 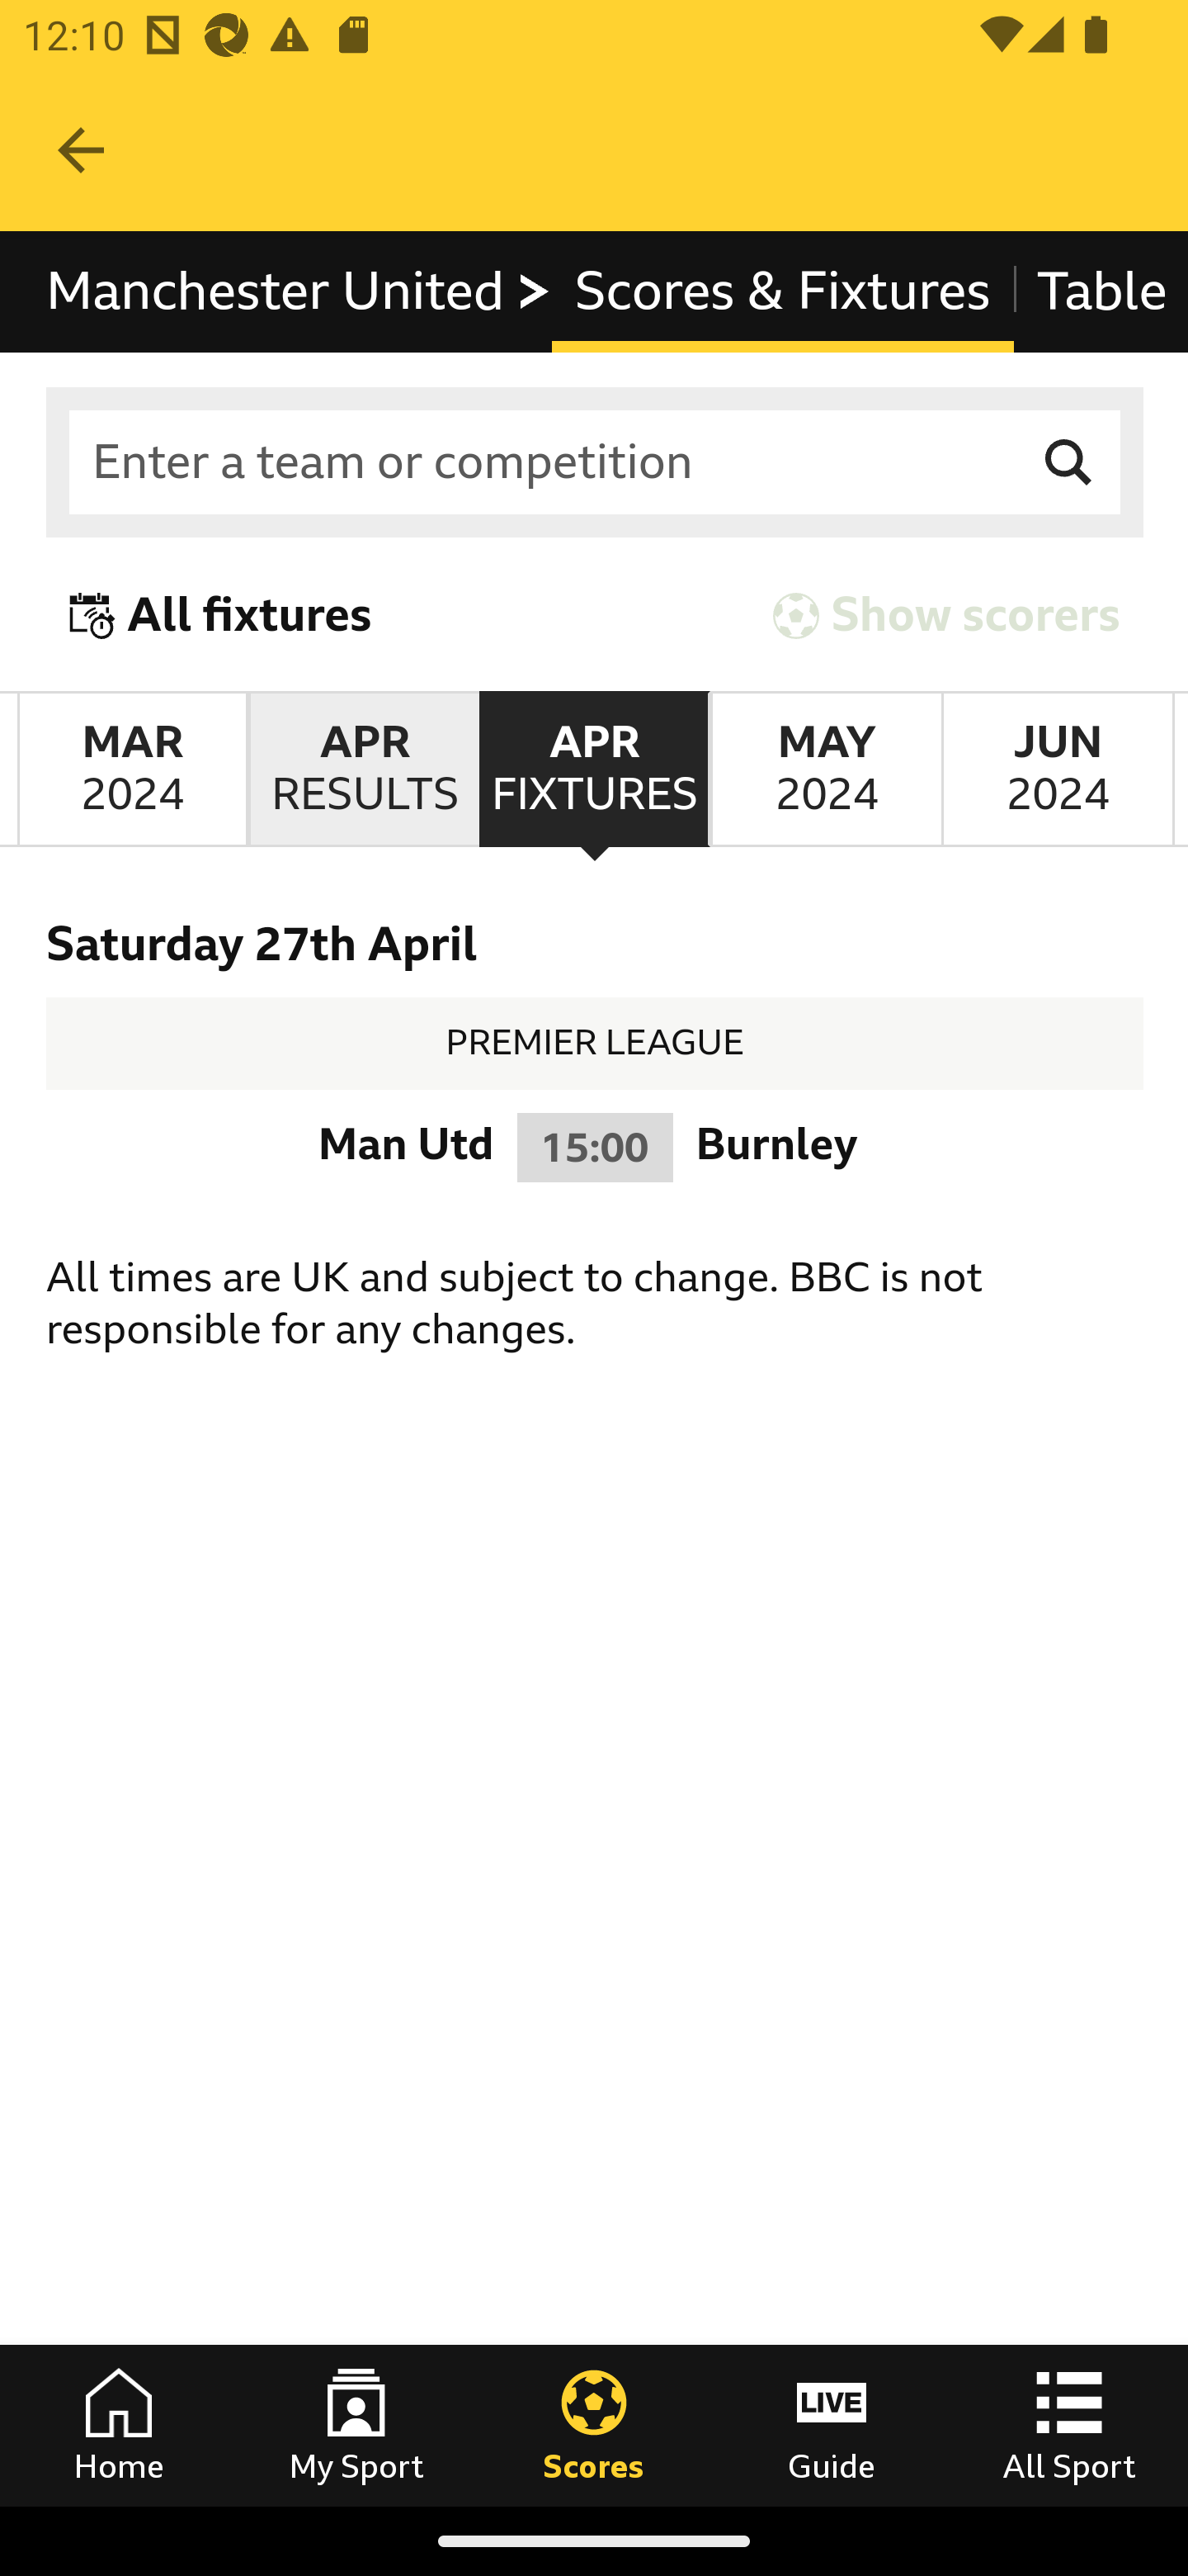 What do you see at coordinates (119, 2425) in the screenshot?
I see `Home` at bounding box center [119, 2425].